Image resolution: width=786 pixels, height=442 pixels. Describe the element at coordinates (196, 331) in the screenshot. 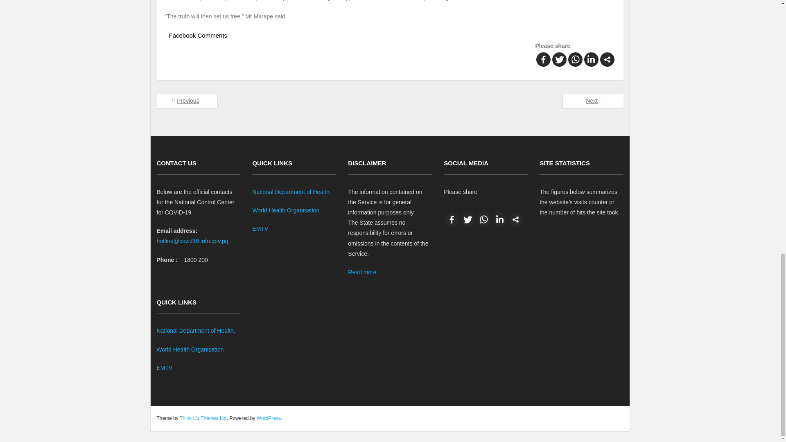

I see `National Department of Health.` at that location.